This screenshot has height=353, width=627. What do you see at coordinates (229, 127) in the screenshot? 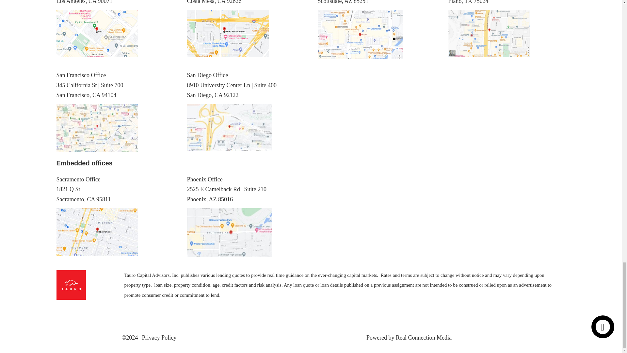
I see `Screenshot 2023-01-11 at 2.55.26 PM` at bounding box center [229, 127].